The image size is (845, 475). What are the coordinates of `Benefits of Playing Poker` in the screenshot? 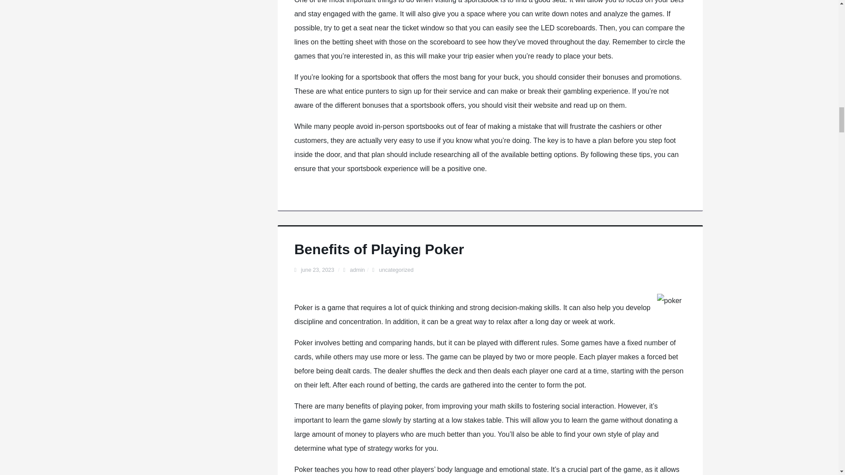 It's located at (379, 249).